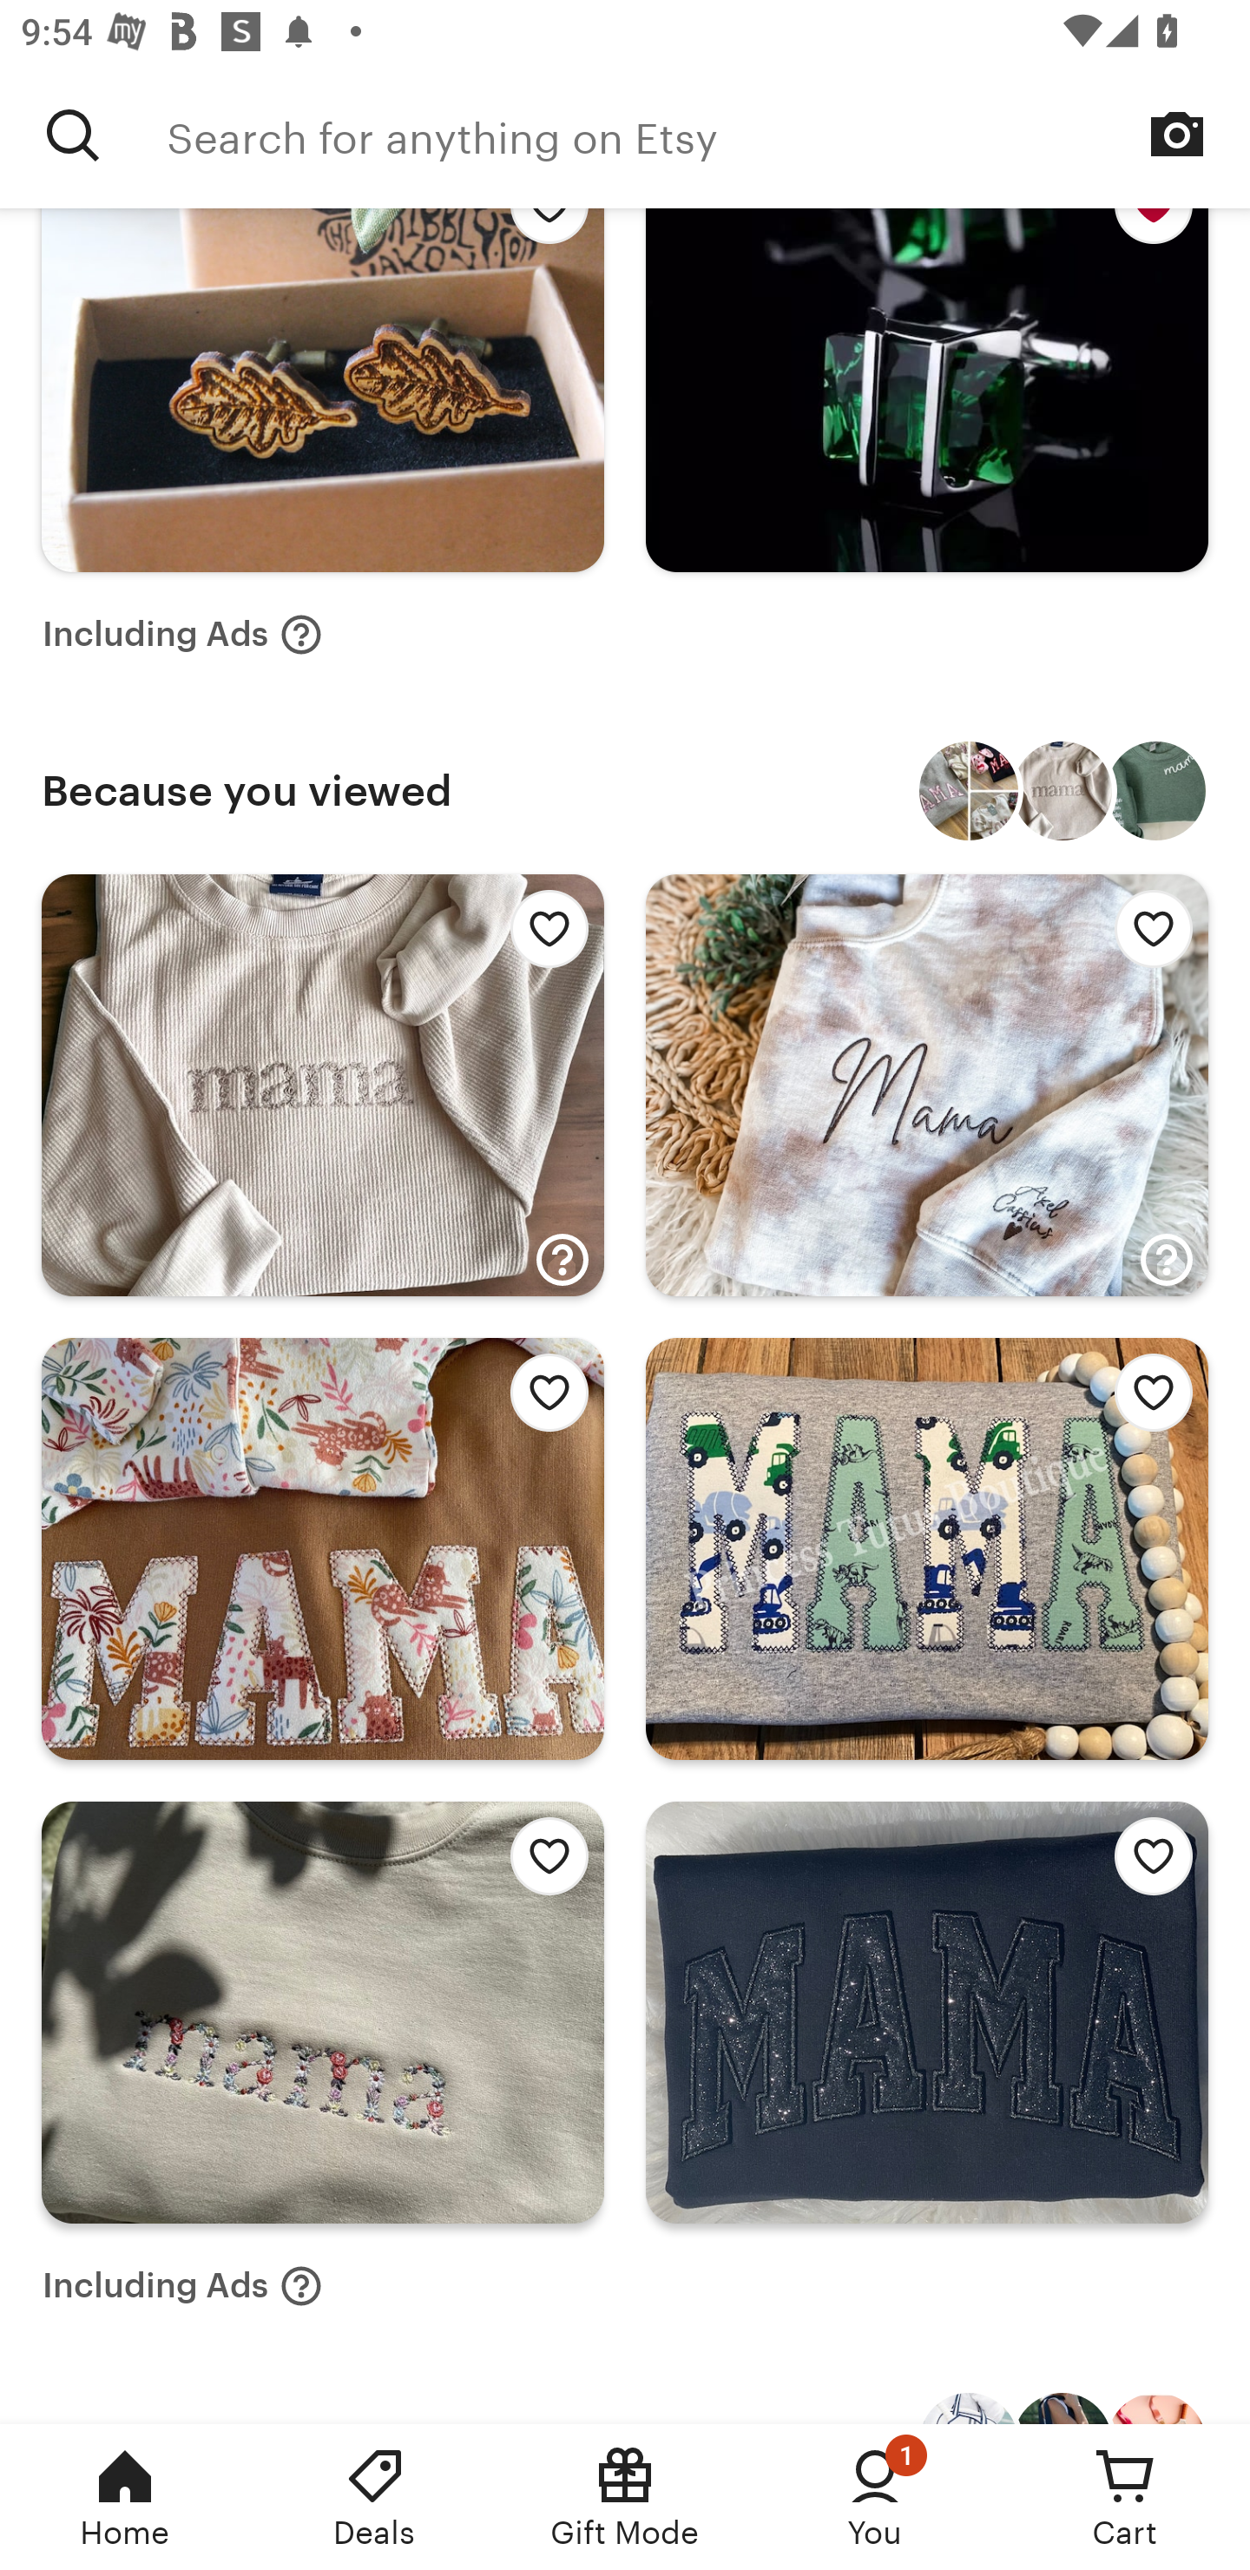 The image size is (1250, 2570). I want to click on You, 1 new notification You, so click(875, 2497).